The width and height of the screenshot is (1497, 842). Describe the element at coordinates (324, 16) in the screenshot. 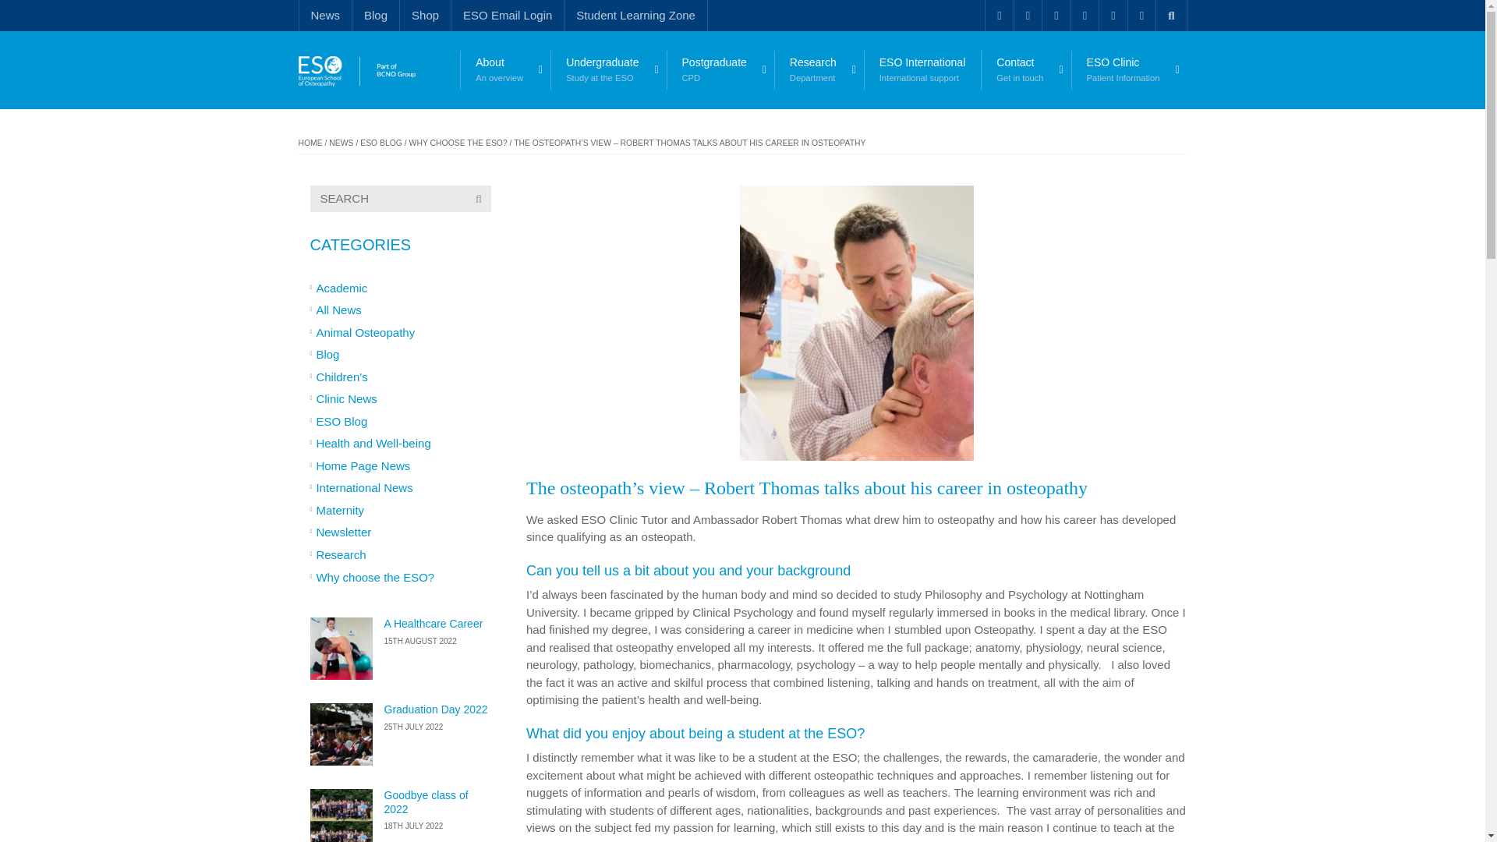

I see `News` at that location.